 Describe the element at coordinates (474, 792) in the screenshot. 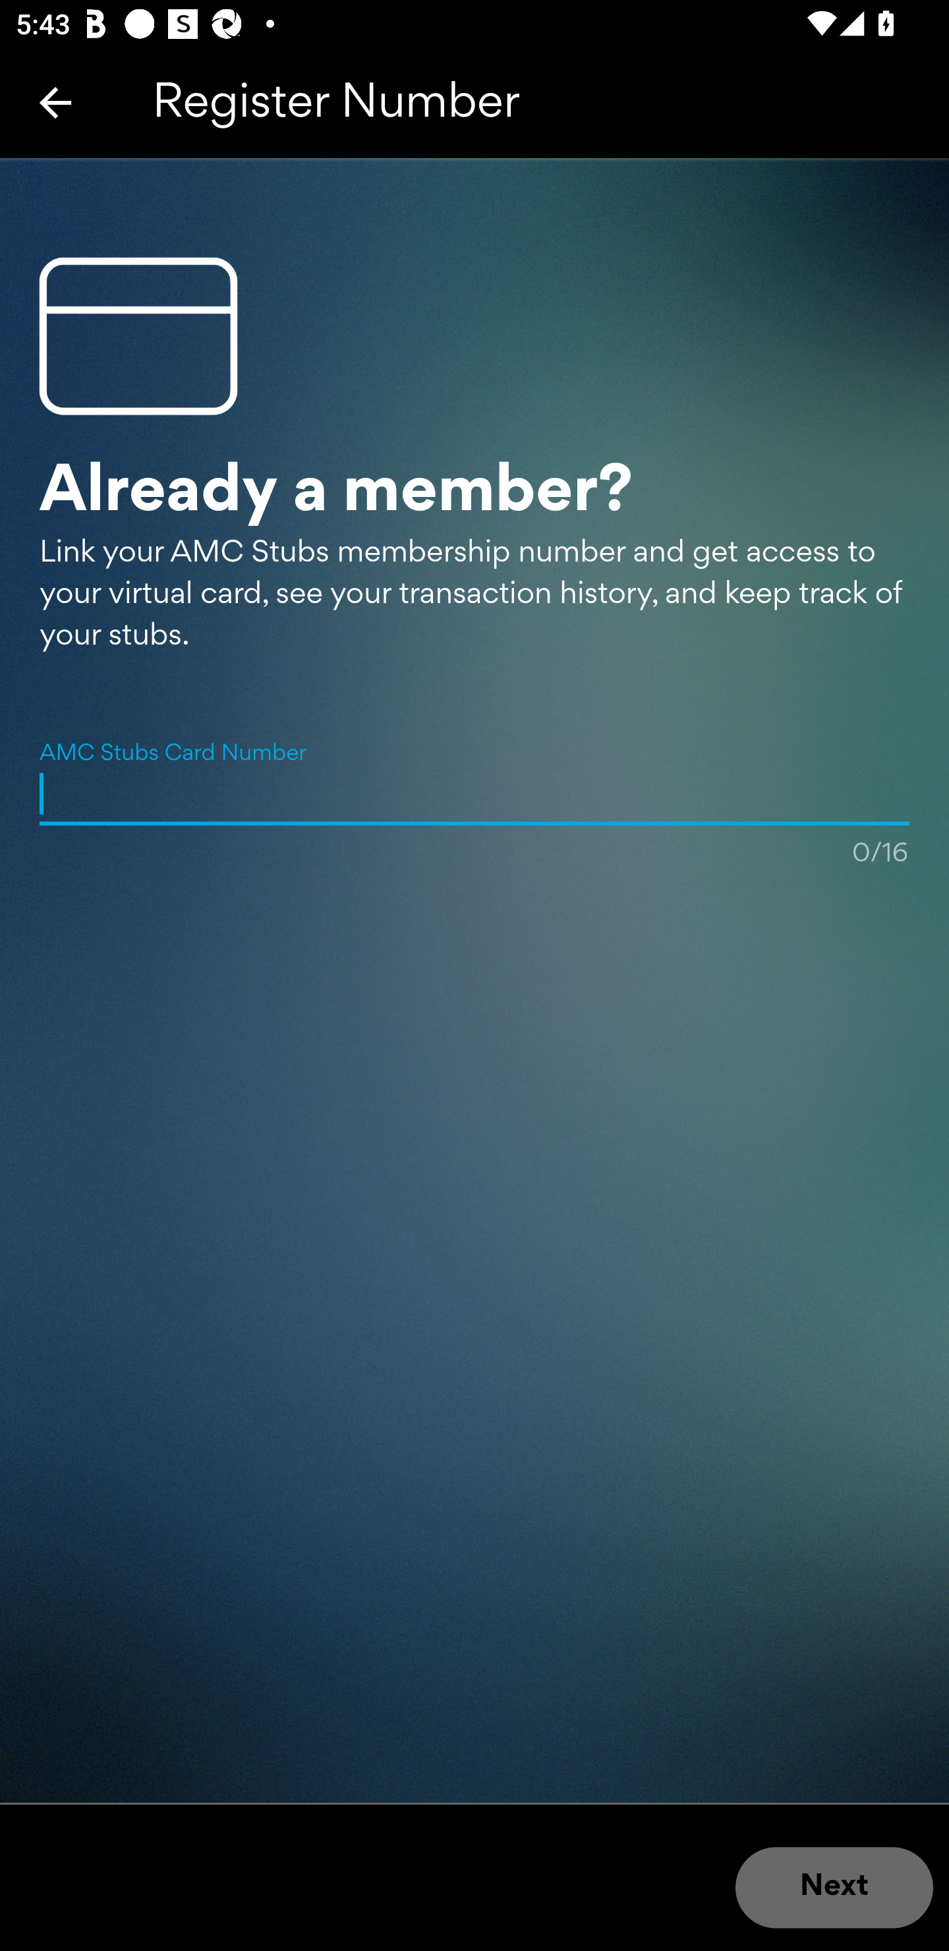

I see `16 characters remaining` at that location.